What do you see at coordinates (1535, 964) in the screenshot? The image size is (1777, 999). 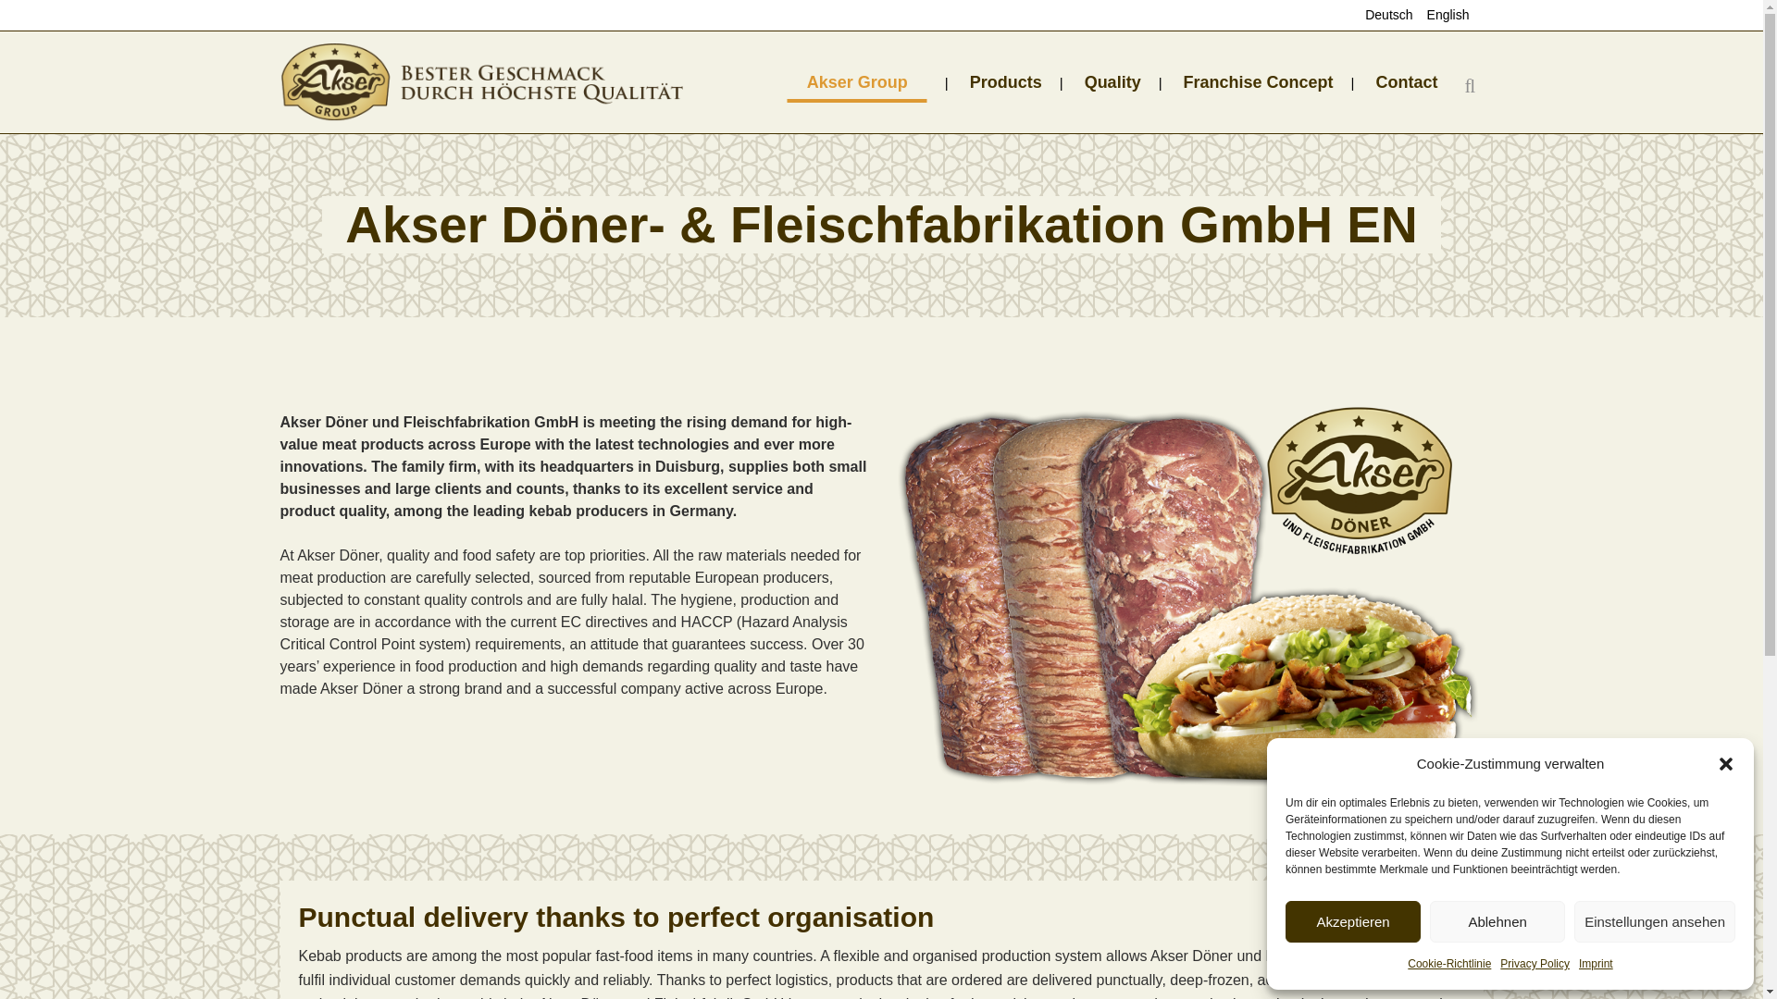 I see `Privacy Policy` at bounding box center [1535, 964].